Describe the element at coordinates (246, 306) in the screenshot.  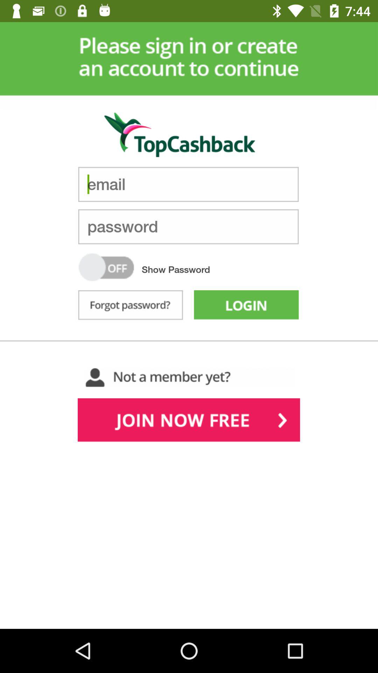
I see `submit login` at that location.